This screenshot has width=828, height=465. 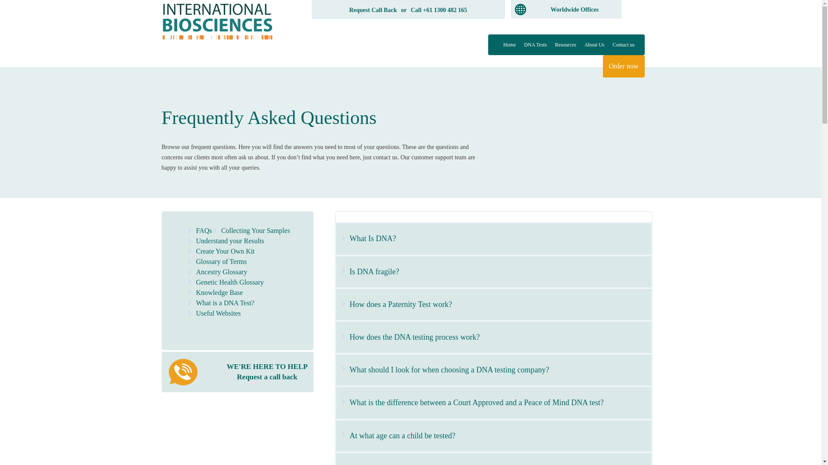 What do you see at coordinates (256, 231) in the screenshot?
I see `Collecting Your Samples` at bounding box center [256, 231].